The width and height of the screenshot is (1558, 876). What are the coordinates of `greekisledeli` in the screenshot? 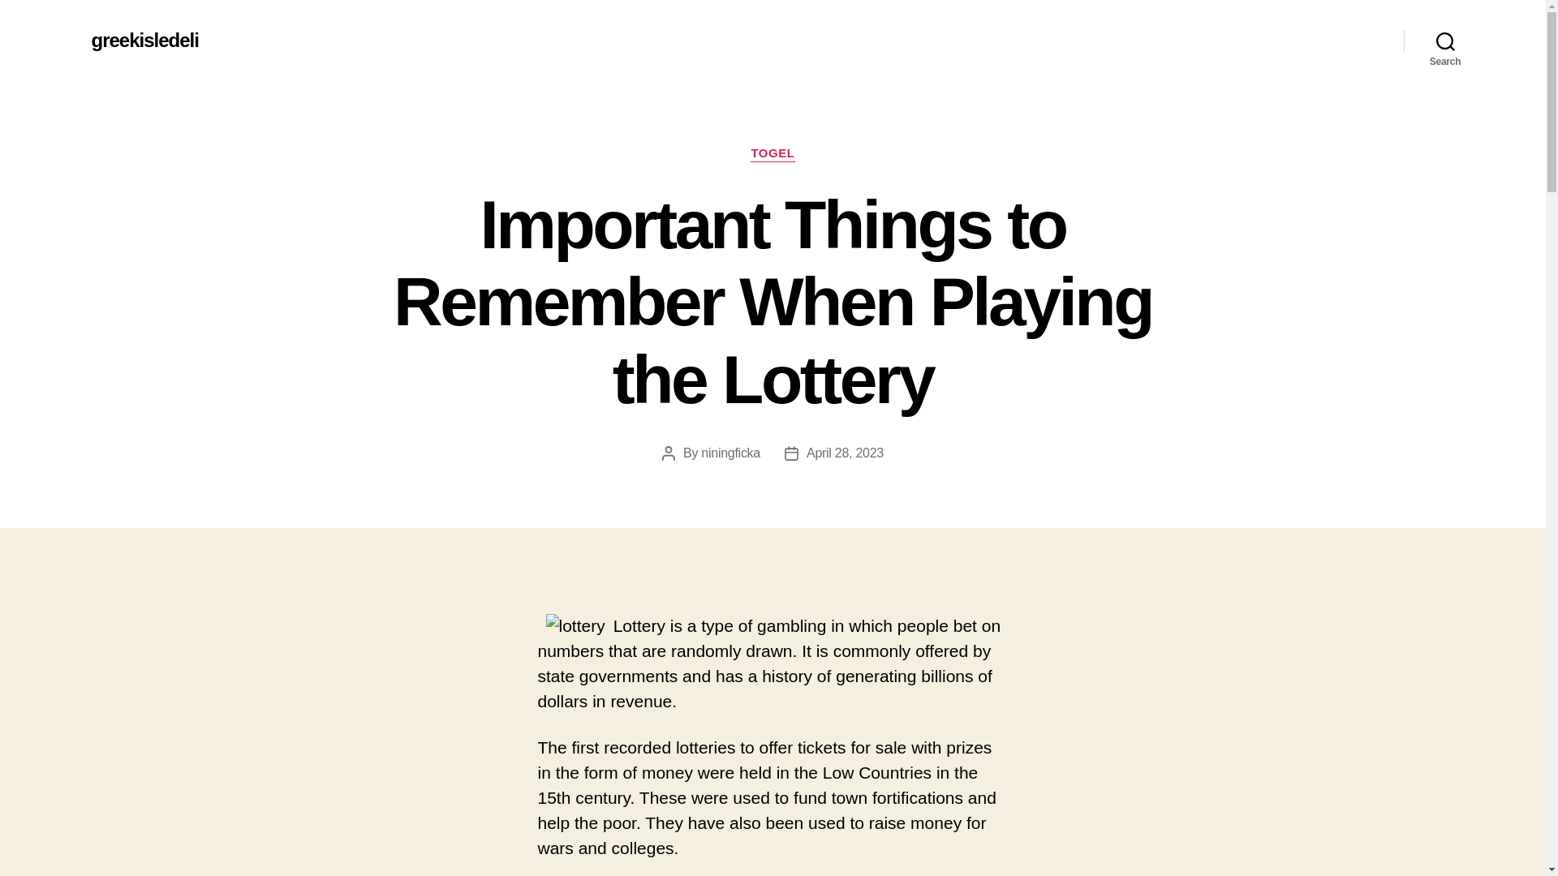 It's located at (144, 40).